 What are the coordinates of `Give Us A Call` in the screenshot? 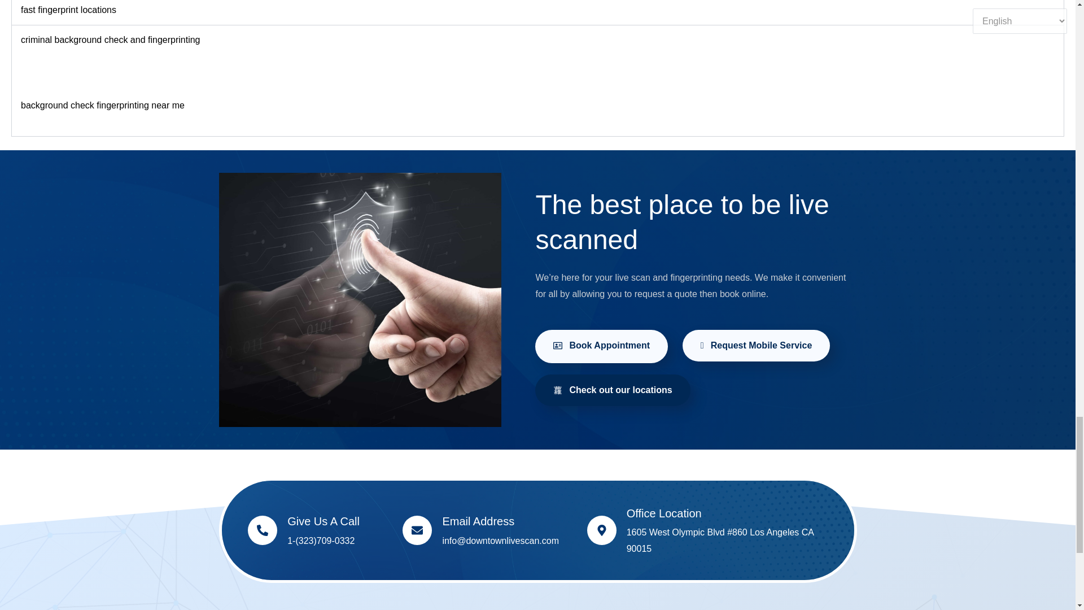 It's located at (323, 521).